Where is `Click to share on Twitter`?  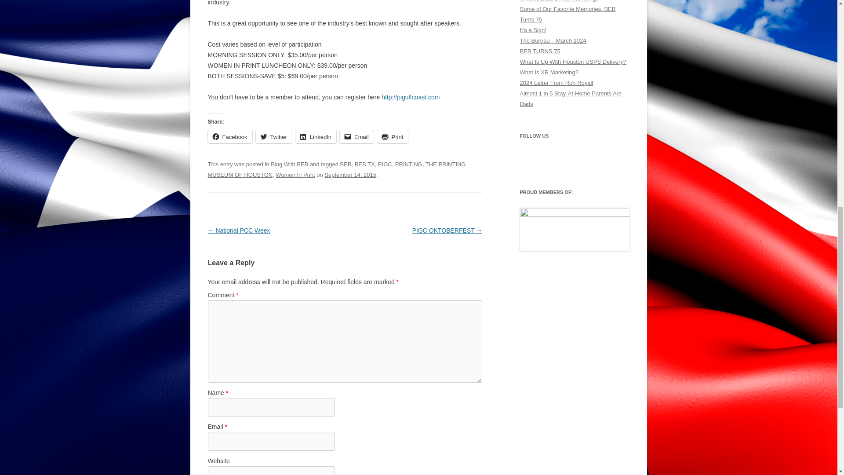 Click to share on Twitter is located at coordinates (273, 136).